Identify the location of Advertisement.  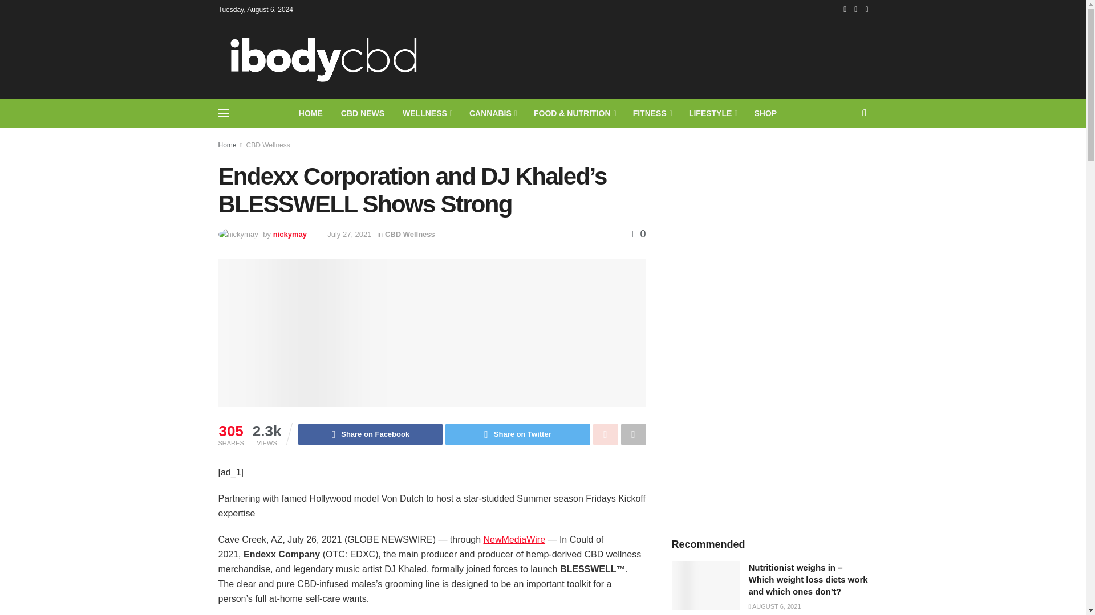
(660, 57).